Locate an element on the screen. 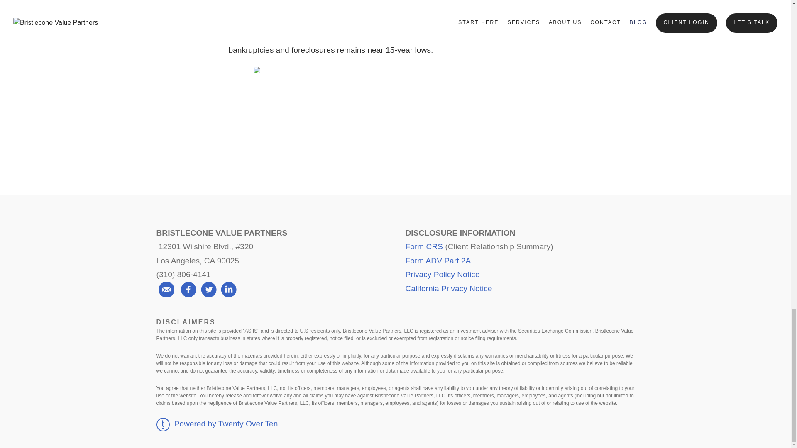 The width and height of the screenshot is (797, 448). Privacy Policy Notice is located at coordinates (442, 274).